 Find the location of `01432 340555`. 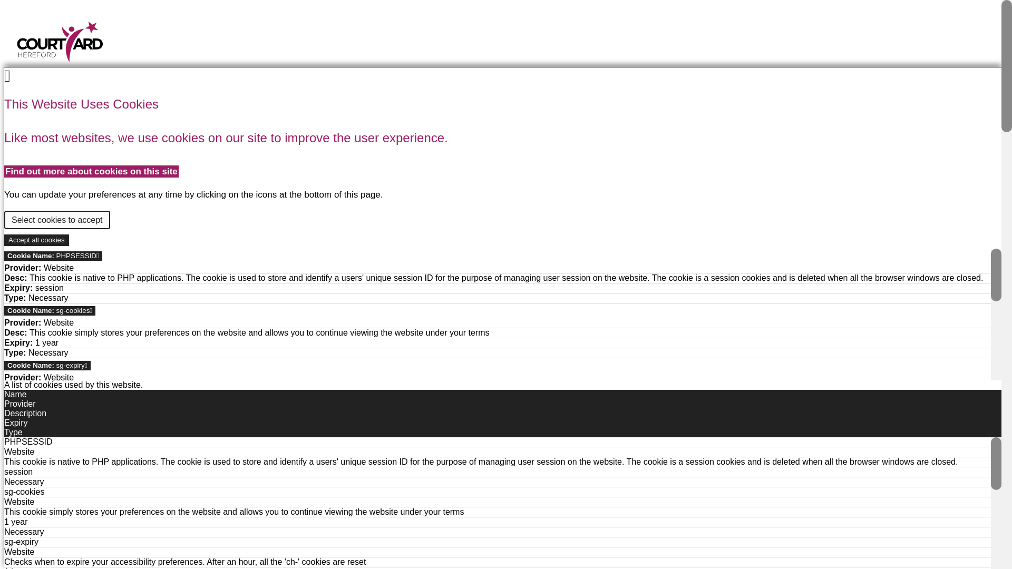

01432 340555 is located at coordinates (42, 86).